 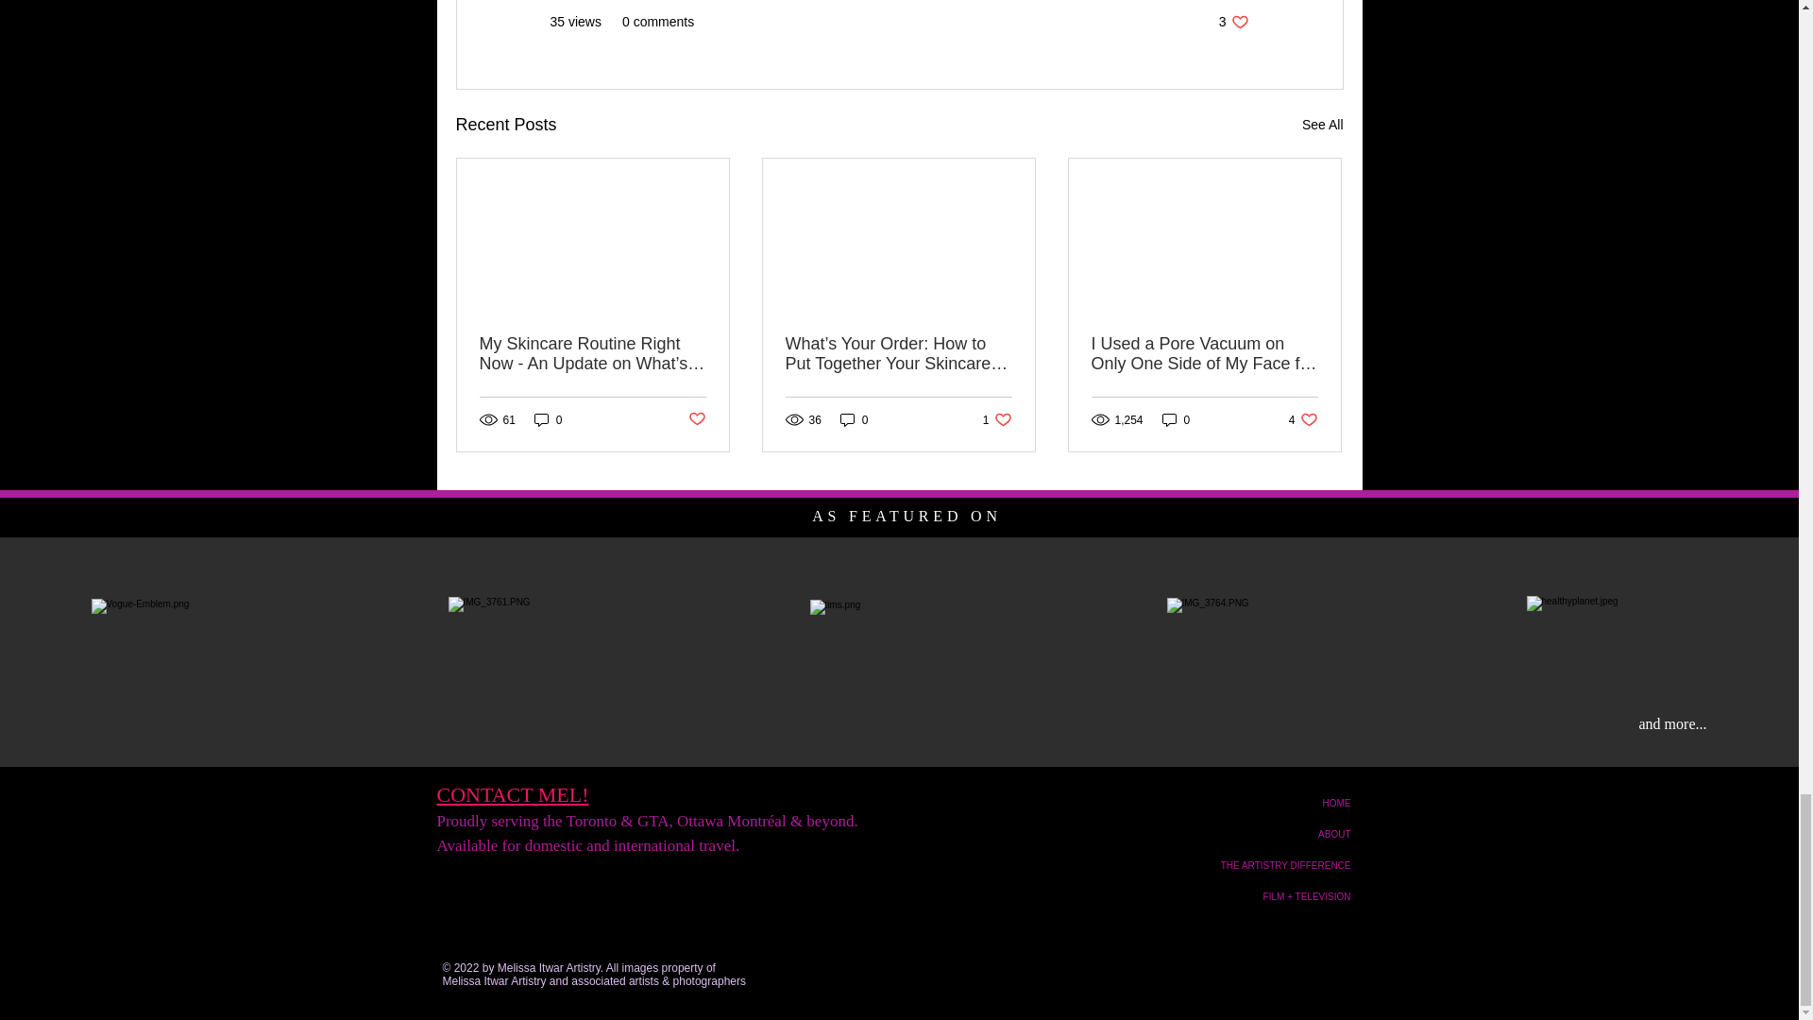 What do you see at coordinates (854, 419) in the screenshot?
I see `0` at bounding box center [854, 419].